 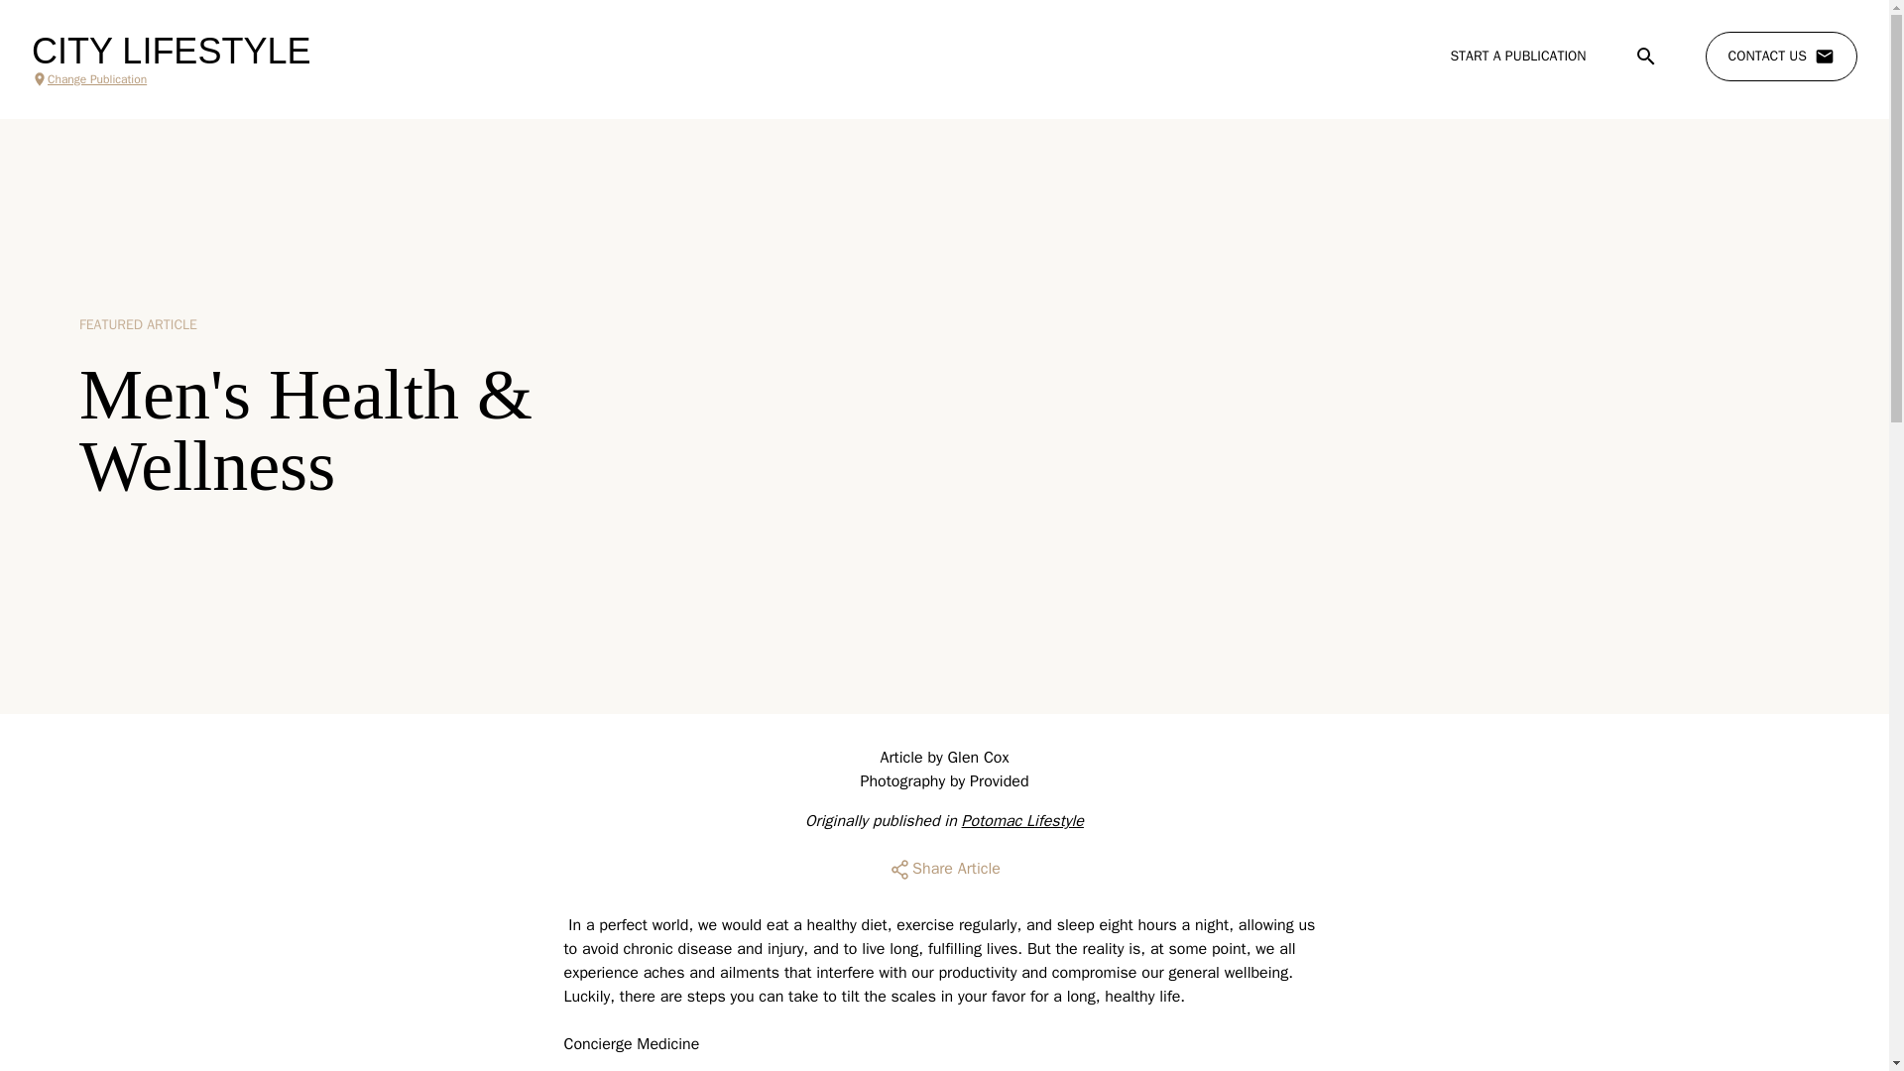 What do you see at coordinates (944, 869) in the screenshot?
I see `Share Article` at bounding box center [944, 869].